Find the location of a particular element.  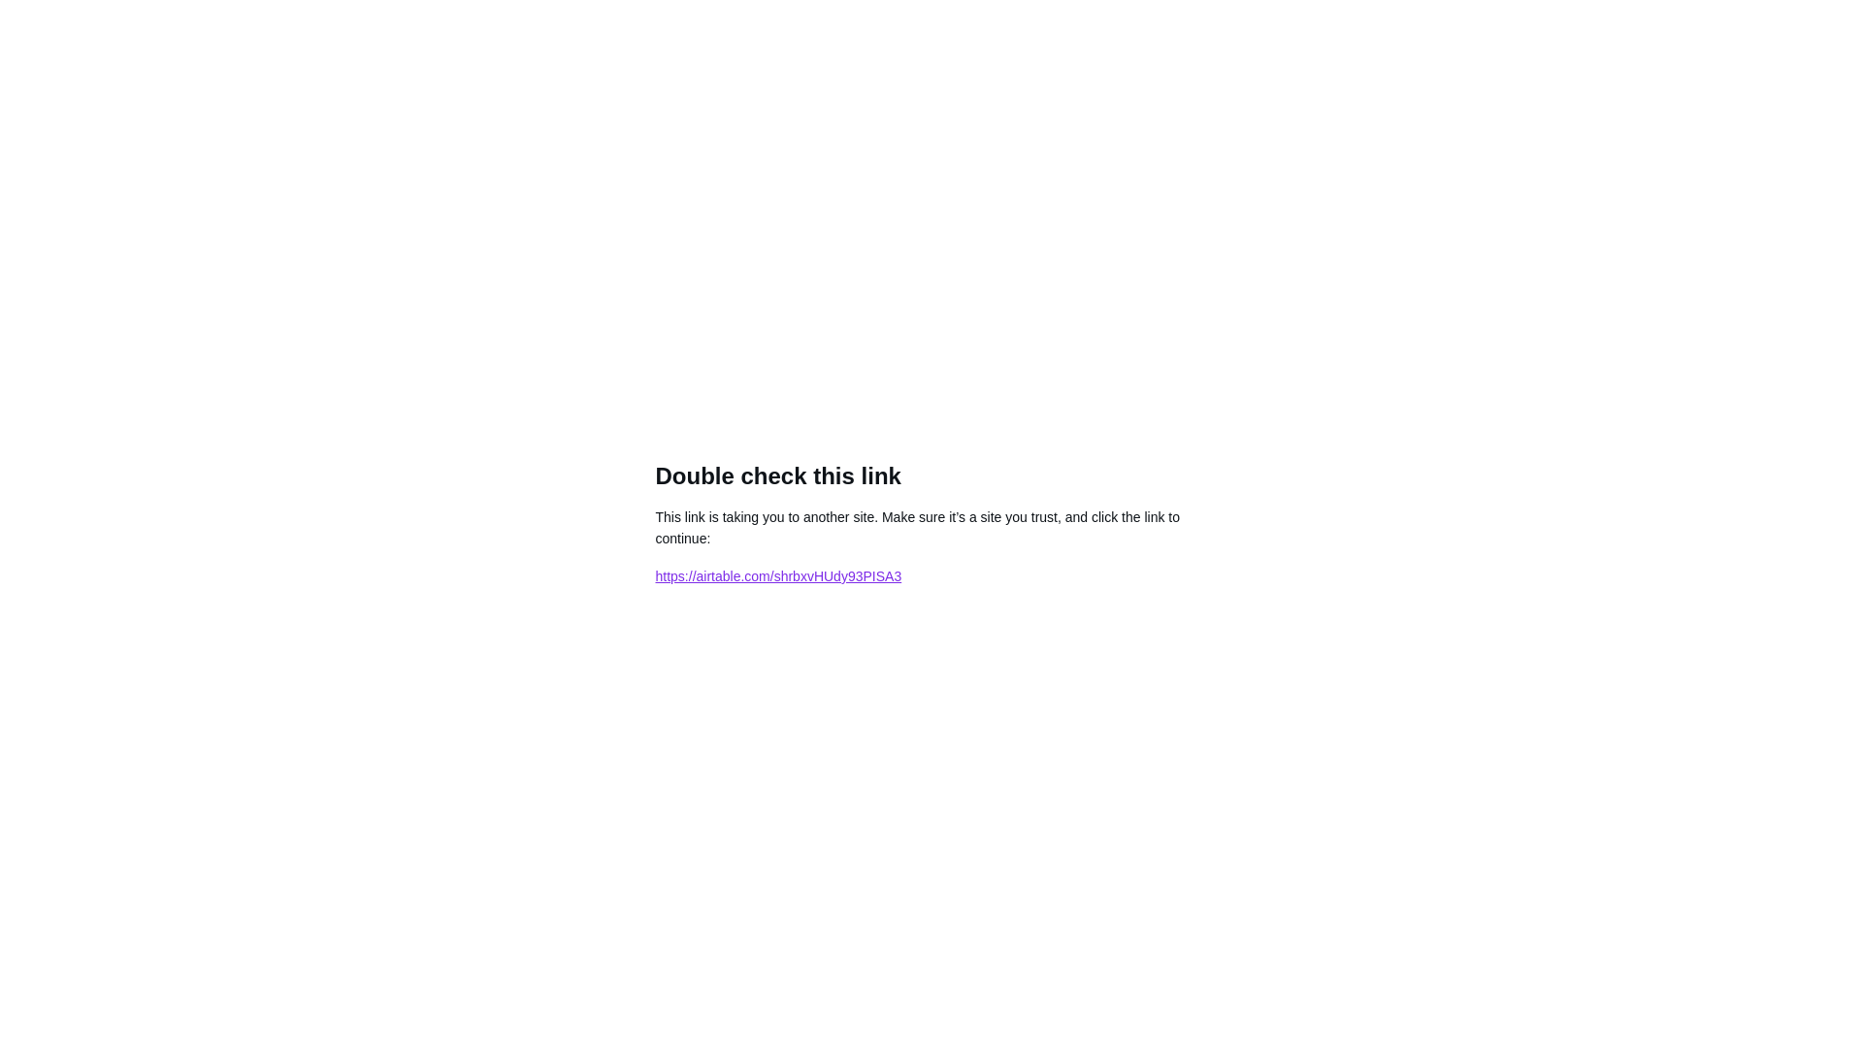

https://airtable.com/shrbxvHUdy93PISA3 is located at coordinates (779, 576).